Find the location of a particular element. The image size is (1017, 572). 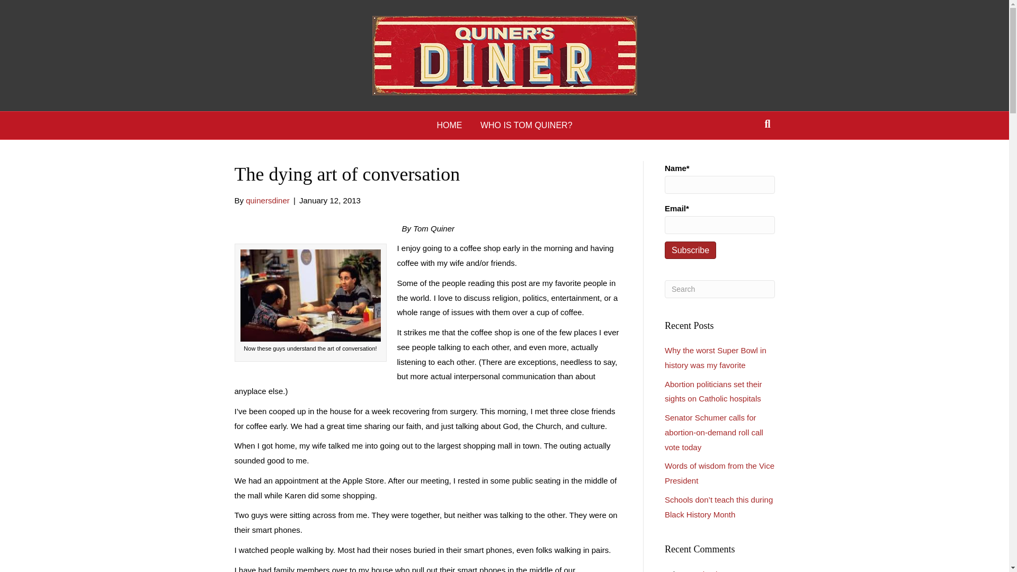

Why the worst Super Bowl in history was my favorite is located at coordinates (719, 571).